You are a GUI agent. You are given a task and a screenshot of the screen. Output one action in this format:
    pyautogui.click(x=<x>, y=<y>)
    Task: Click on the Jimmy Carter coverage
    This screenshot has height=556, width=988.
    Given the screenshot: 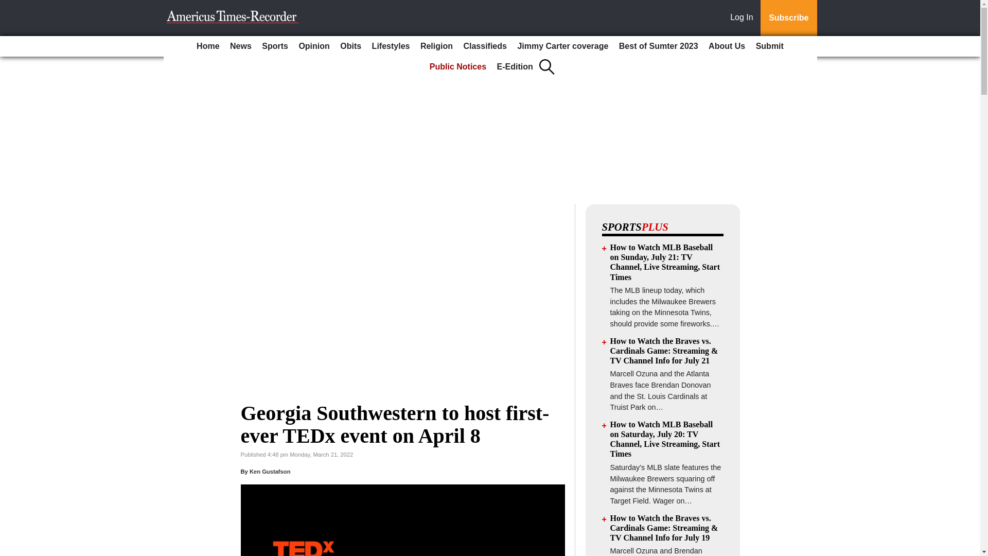 What is the action you would take?
    pyautogui.click(x=562, y=46)
    